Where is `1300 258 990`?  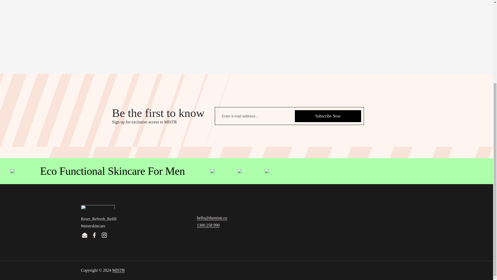
1300 258 990 is located at coordinates (208, 225).